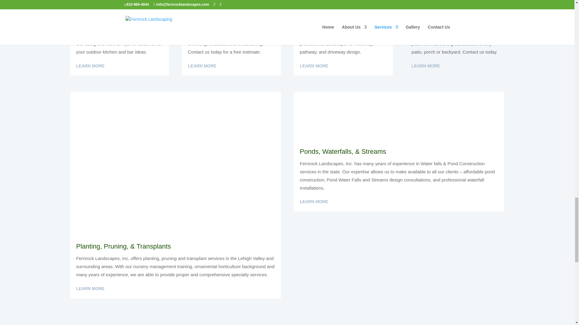 This screenshot has height=325, width=579. Describe the element at coordinates (90, 289) in the screenshot. I see `LEARN MORE` at that location.